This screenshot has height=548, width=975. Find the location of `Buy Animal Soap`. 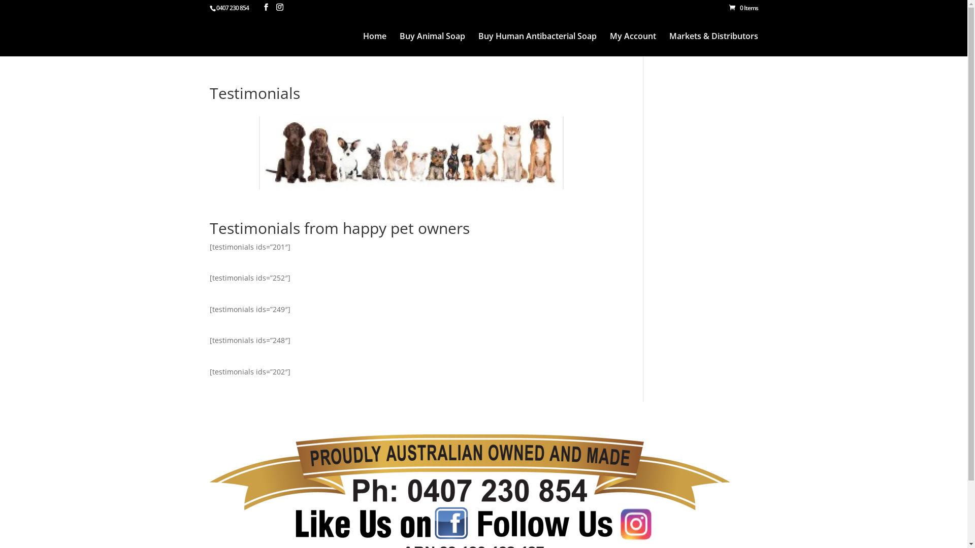

Buy Animal Soap is located at coordinates (432, 45).